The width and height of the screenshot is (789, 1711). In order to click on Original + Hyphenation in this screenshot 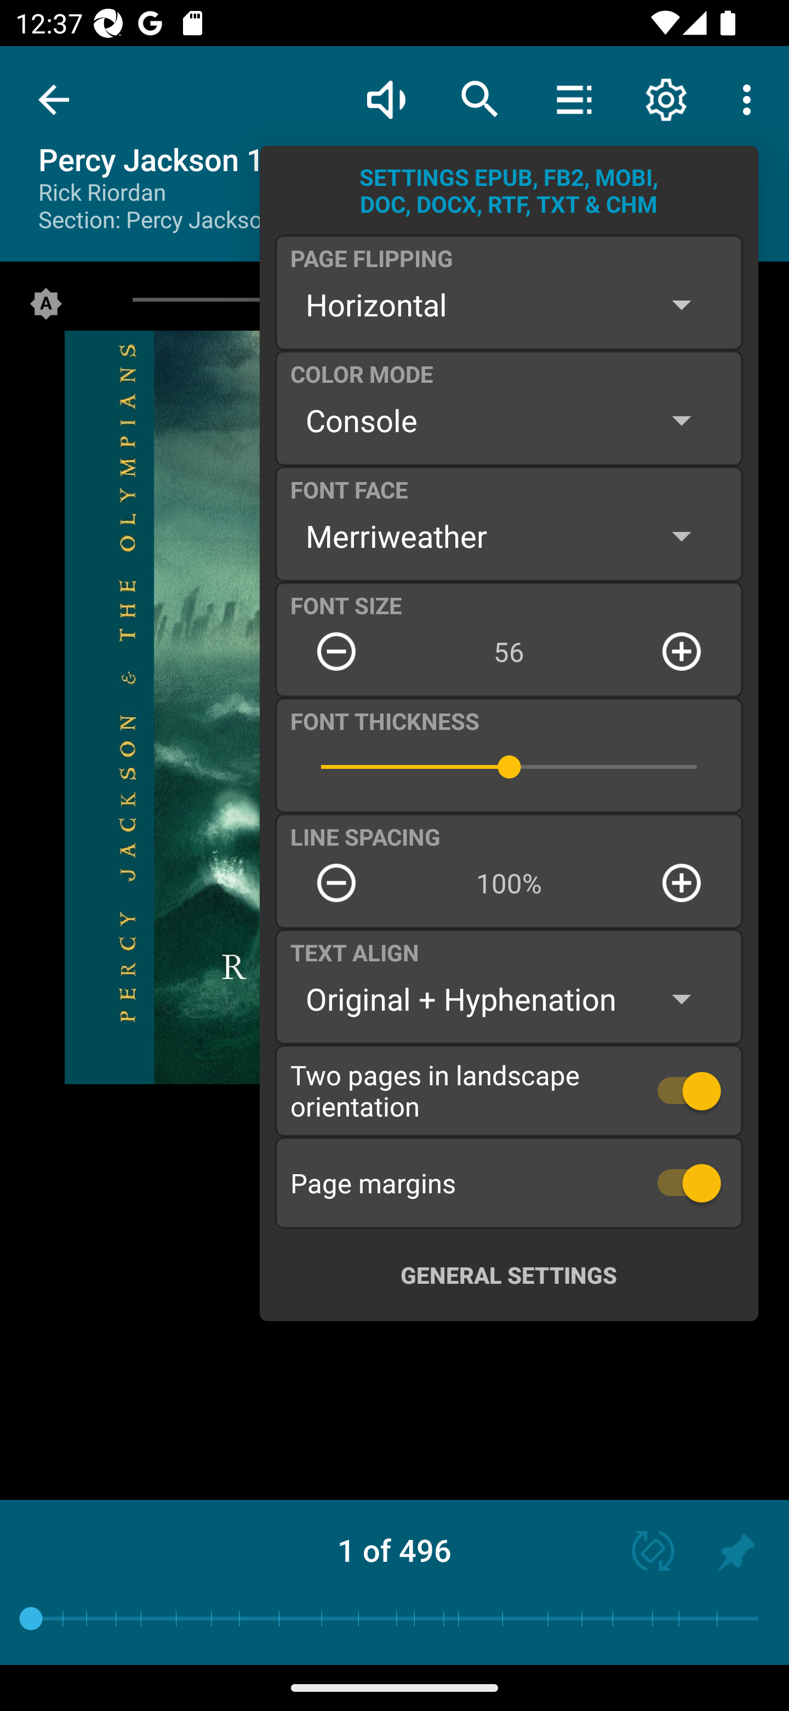, I will do `click(508, 999)`.